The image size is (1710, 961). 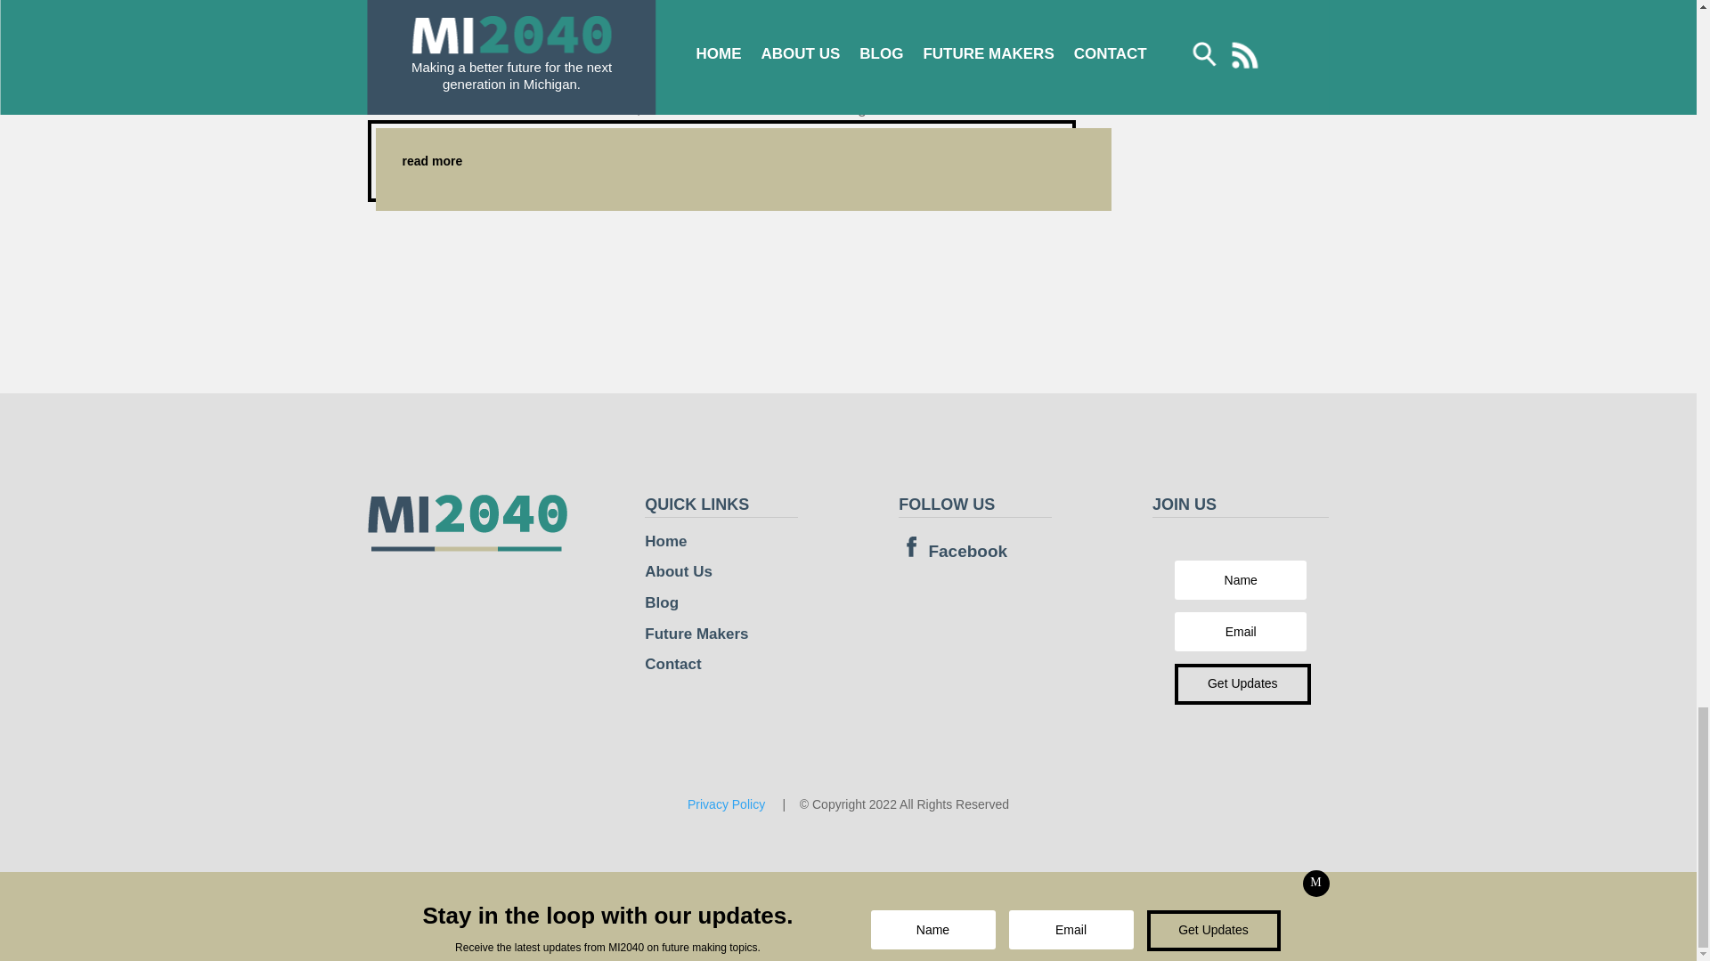 I want to click on Tom Fehsenfeld, so click(x=442, y=61).